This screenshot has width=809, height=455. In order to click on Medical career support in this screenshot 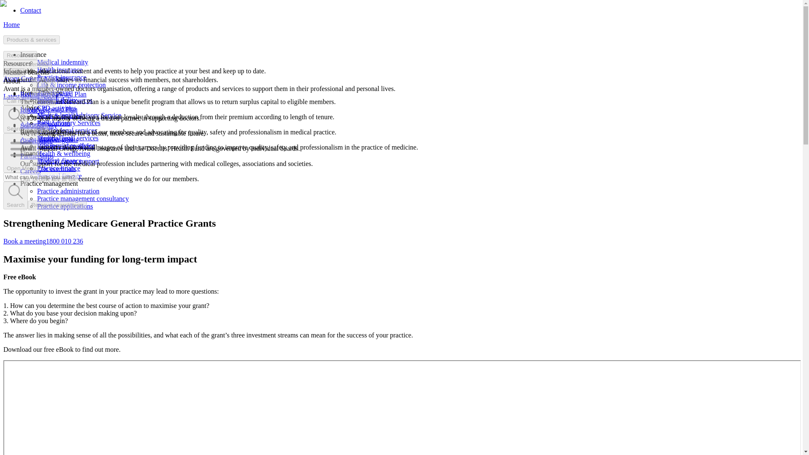, I will do `click(68, 161)`.